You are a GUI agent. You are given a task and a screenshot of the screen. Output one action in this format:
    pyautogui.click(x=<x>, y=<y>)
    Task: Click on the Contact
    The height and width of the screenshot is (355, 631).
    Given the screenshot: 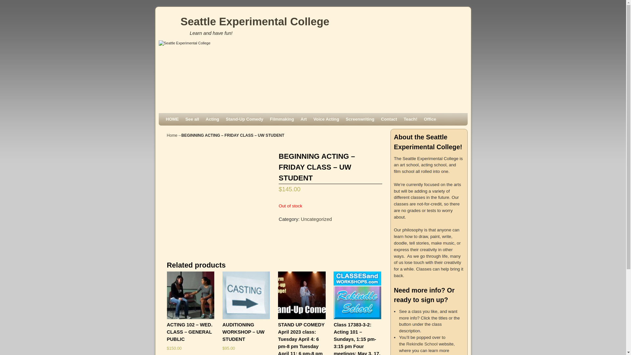 What is the action you would take?
    pyautogui.click(x=389, y=119)
    